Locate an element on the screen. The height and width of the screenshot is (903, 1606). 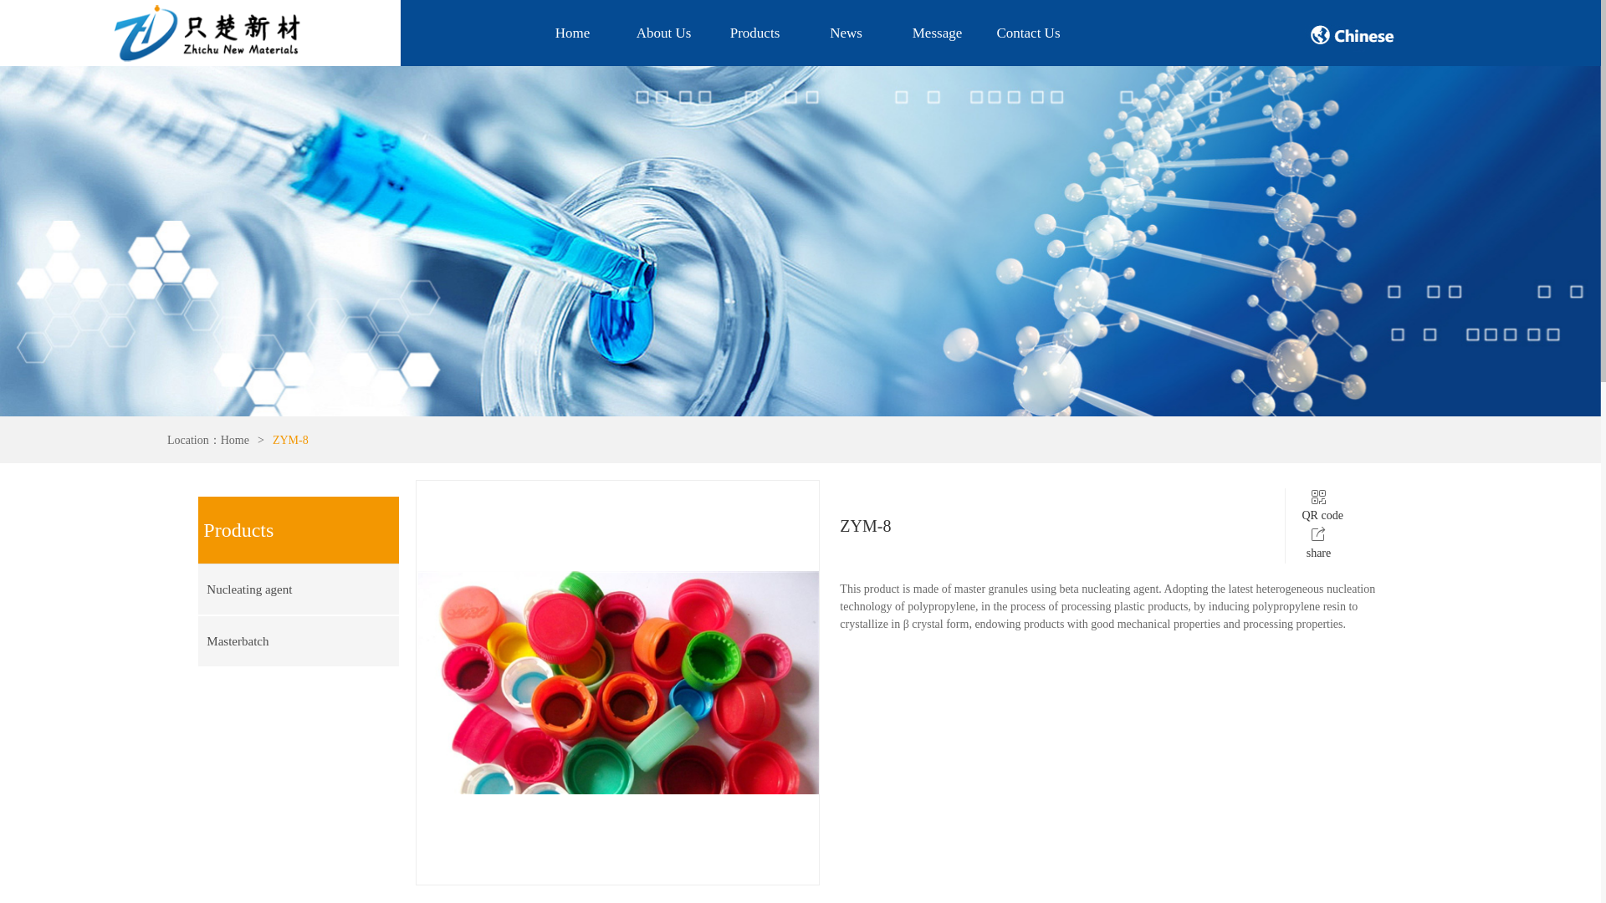
Nucleating agent is located at coordinates (288, 589).